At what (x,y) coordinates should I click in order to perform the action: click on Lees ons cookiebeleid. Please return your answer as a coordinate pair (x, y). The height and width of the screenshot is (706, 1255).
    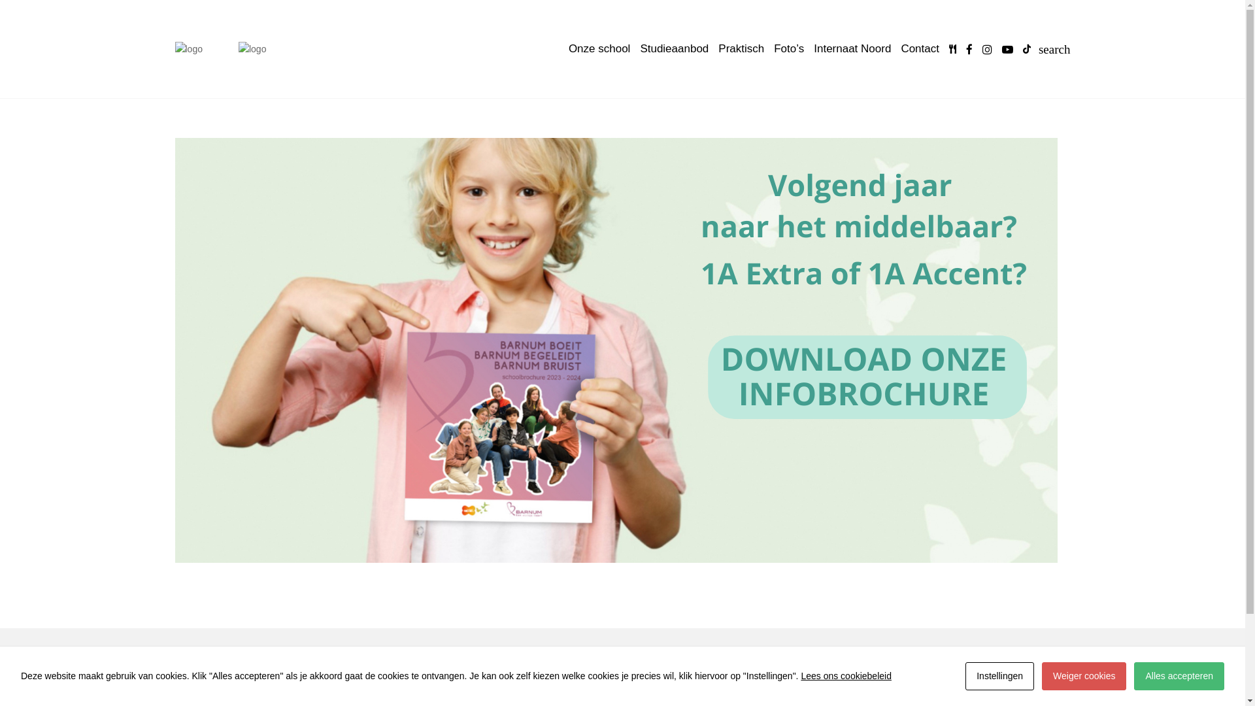
    Looking at the image, I should click on (846, 676).